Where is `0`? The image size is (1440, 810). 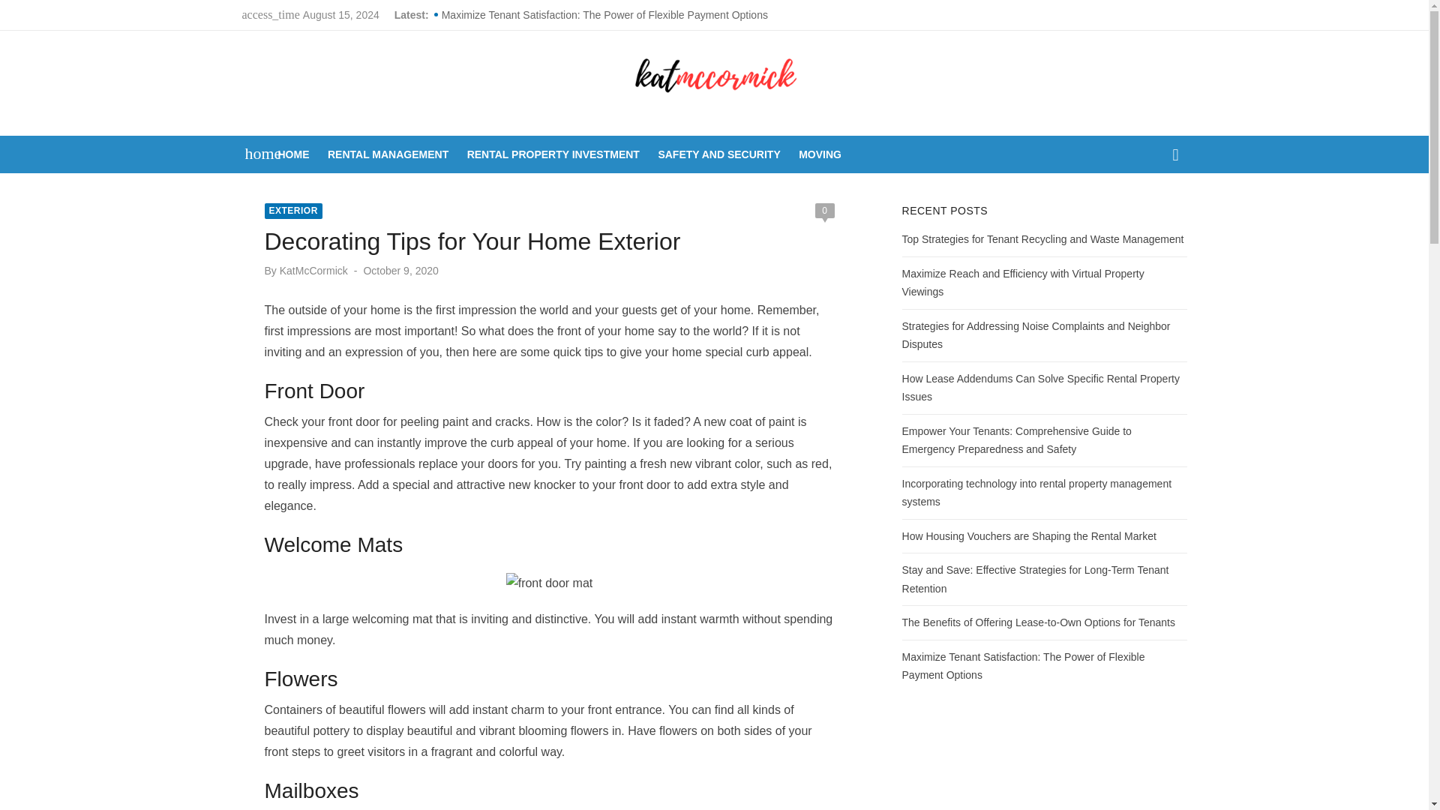
0 is located at coordinates (823, 210).